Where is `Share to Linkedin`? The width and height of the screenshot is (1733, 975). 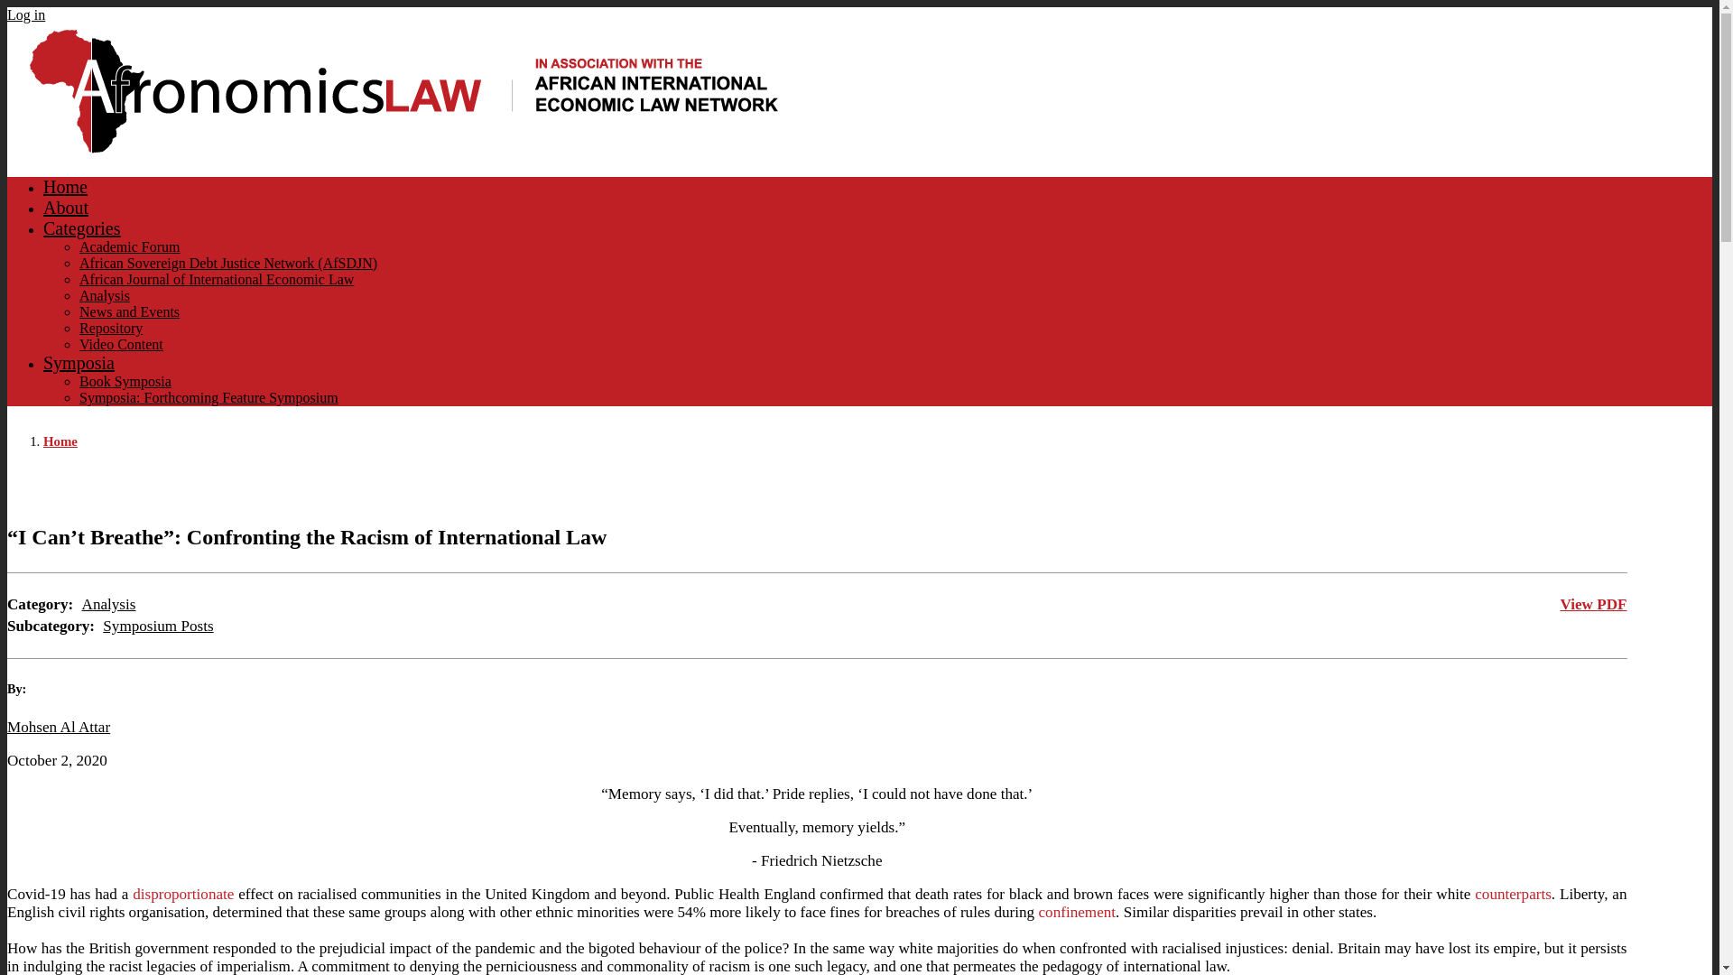 Share to Linkedin is located at coordinates (1589, 487).